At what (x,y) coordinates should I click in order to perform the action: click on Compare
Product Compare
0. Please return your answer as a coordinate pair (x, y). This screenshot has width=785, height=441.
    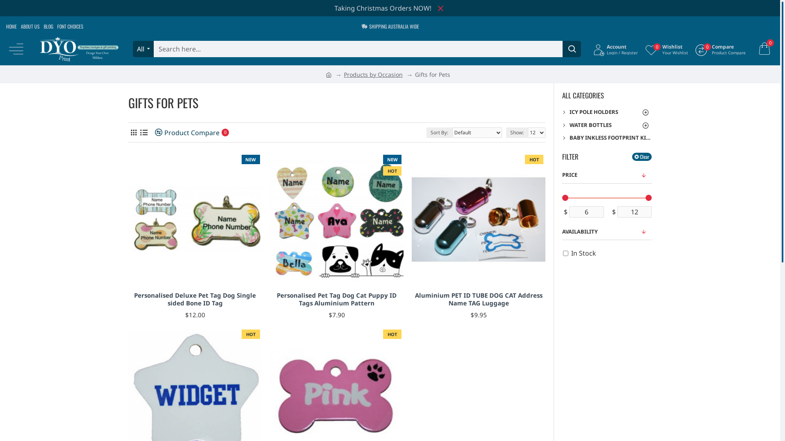
    Looking at the image, I should click on (720, 49).